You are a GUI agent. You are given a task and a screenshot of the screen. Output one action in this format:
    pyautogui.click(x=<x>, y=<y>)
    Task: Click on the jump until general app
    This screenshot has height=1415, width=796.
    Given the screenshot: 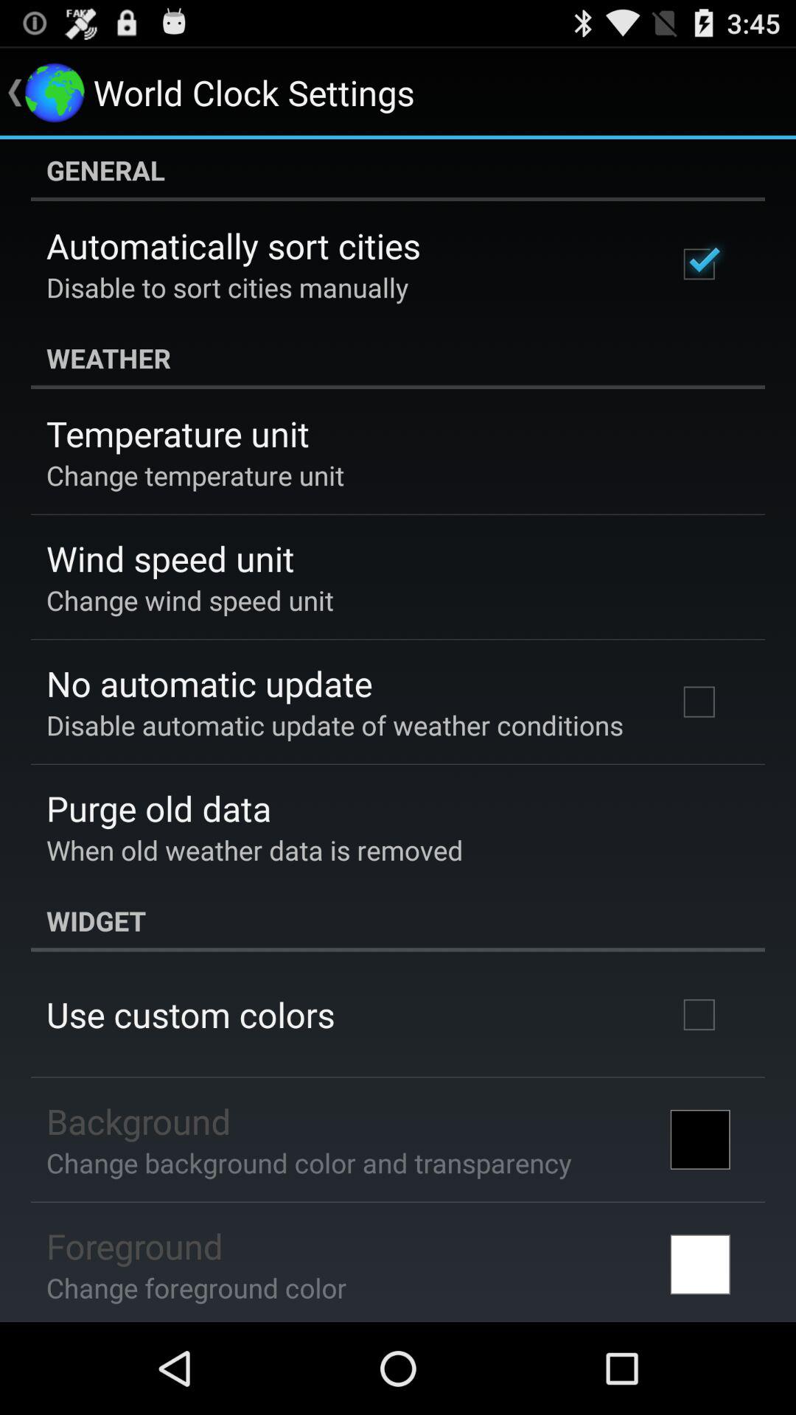 What is the action you would take?
    pyautogui.click(x=398, y=170)
    